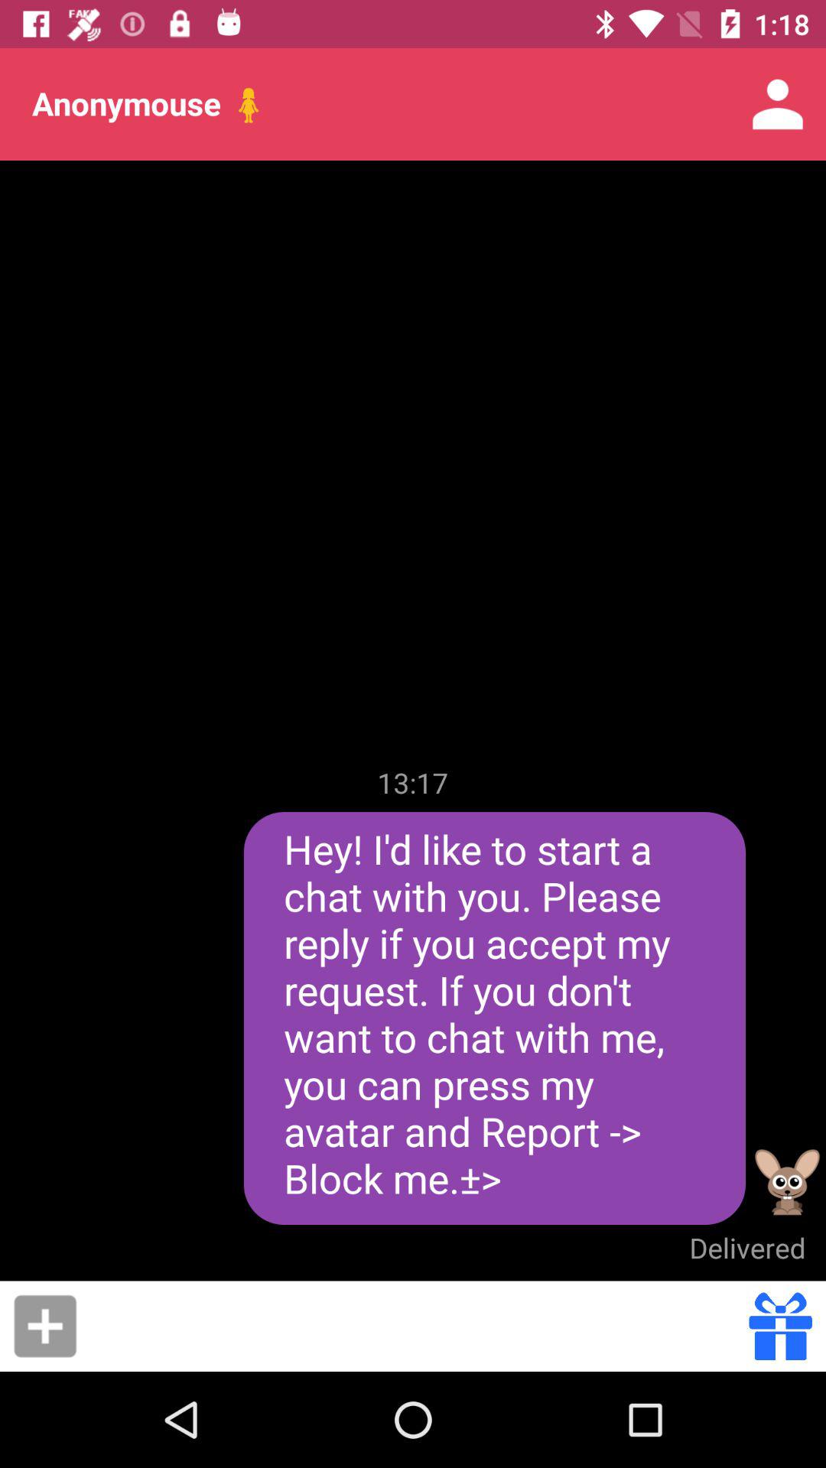 This screenshot has height=1468, width=826. What do you see at coordinates (413, 782) in the screenshot?
I see `launch the item above the hey i d item` at bounding box center [413, 782].